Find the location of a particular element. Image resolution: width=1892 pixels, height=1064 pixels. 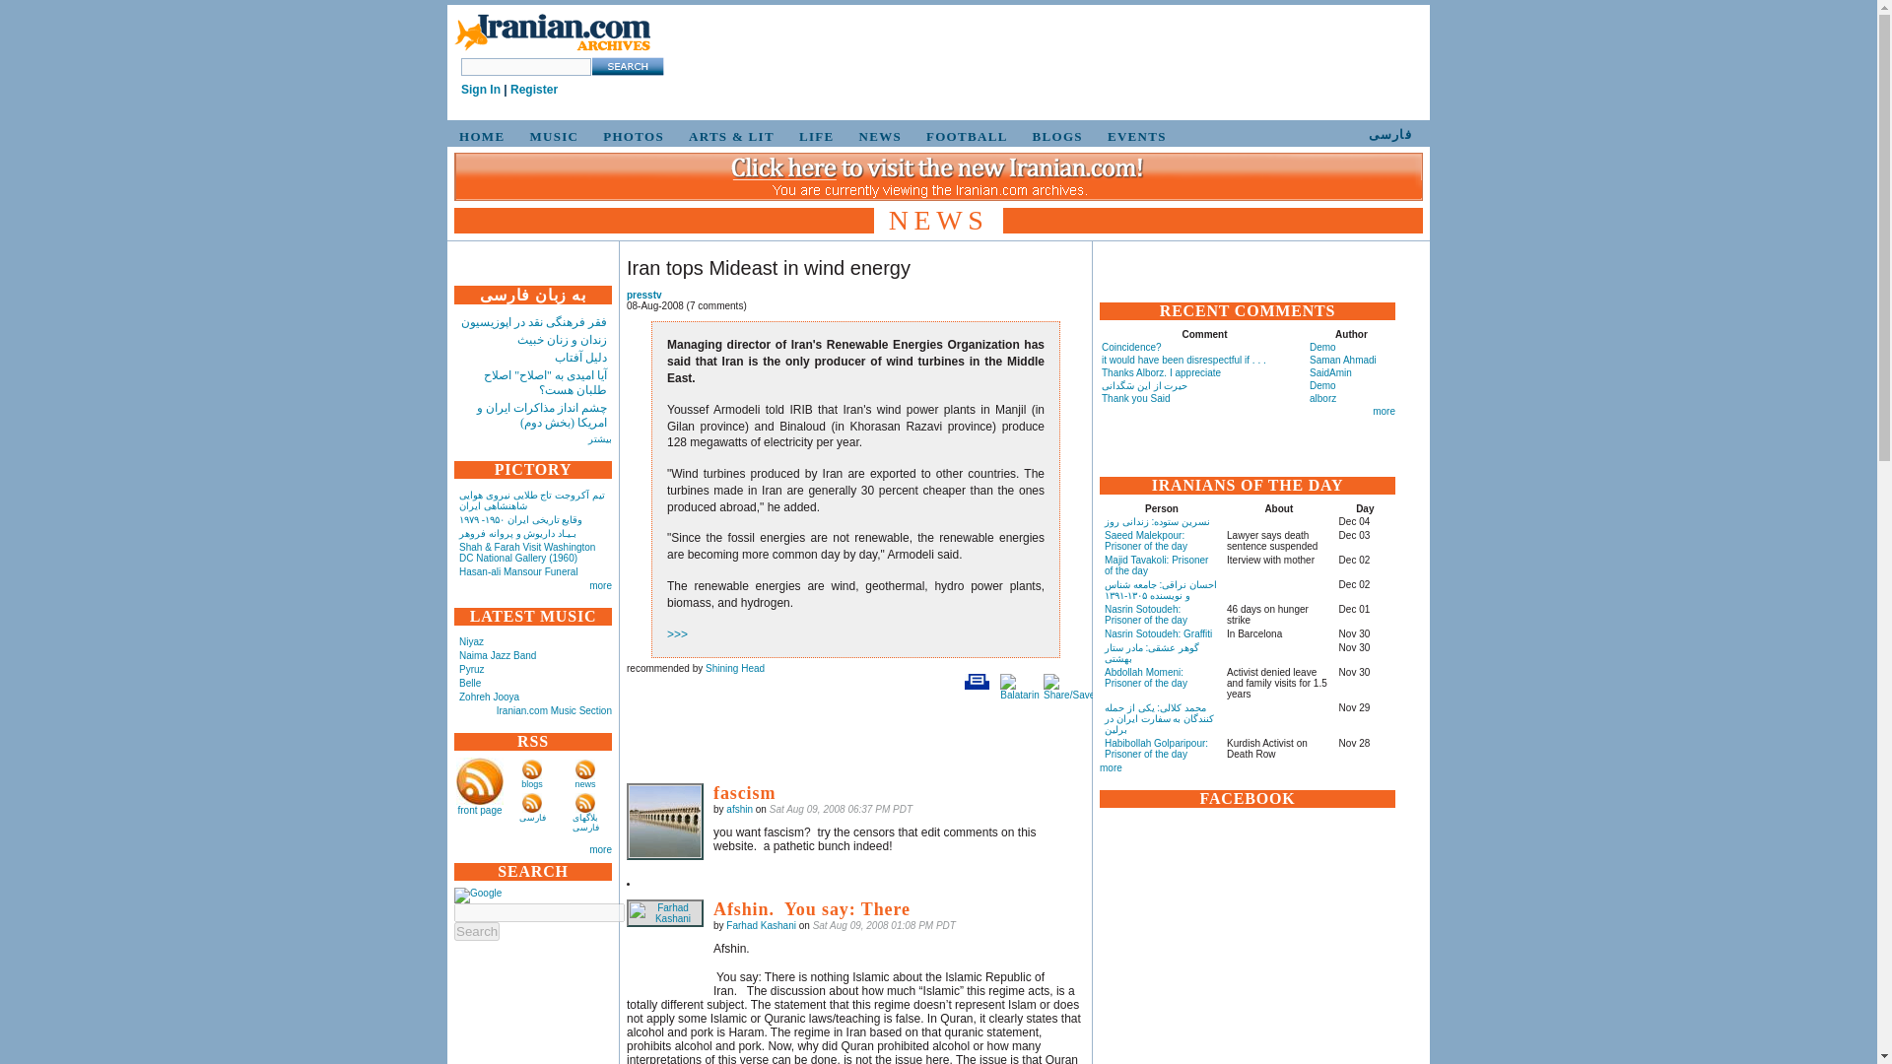

Niyaz is located at coordinates (471, 640).